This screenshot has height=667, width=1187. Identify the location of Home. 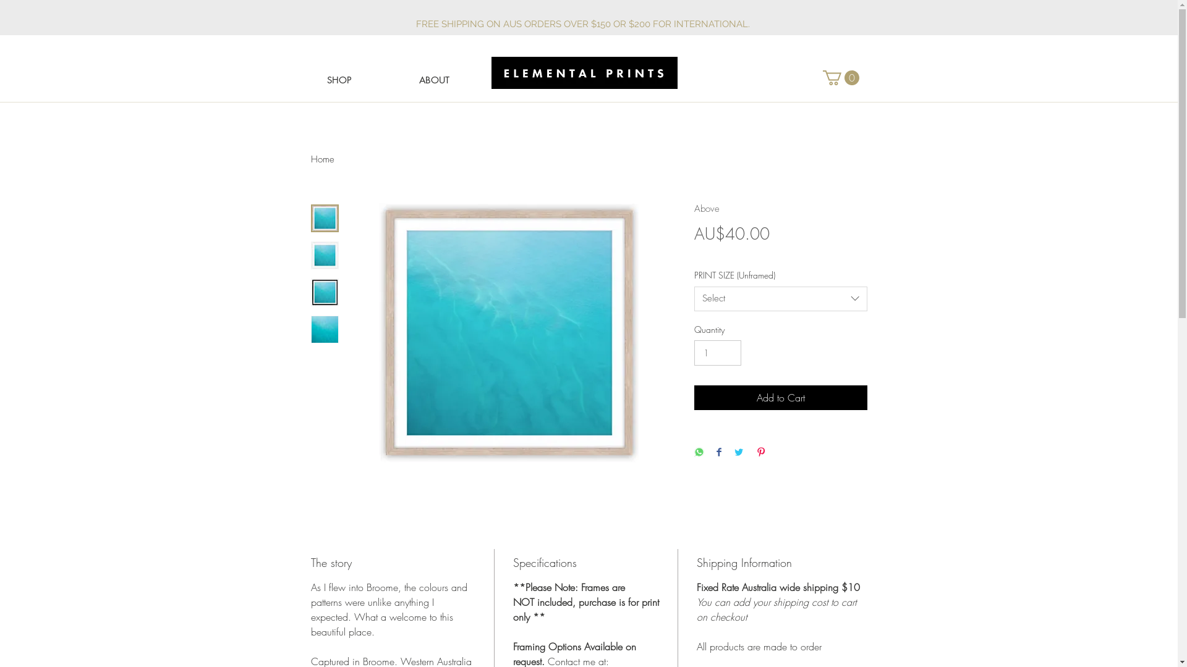
(322, 159).